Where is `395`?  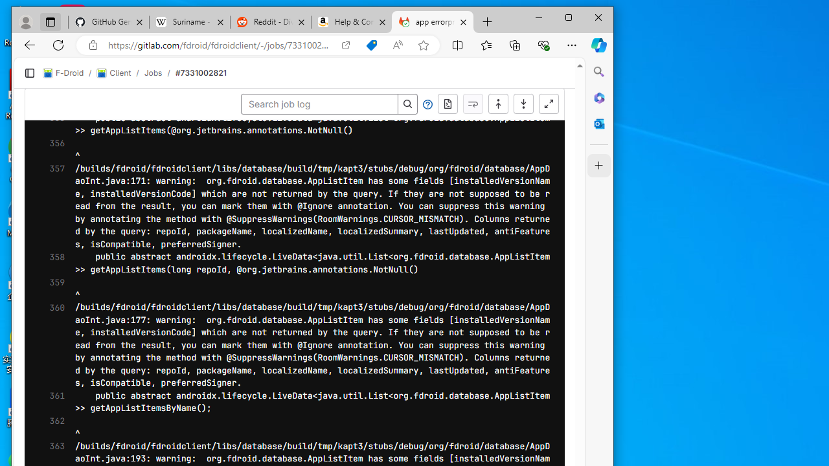 395 is located at coordinates (47, 101).